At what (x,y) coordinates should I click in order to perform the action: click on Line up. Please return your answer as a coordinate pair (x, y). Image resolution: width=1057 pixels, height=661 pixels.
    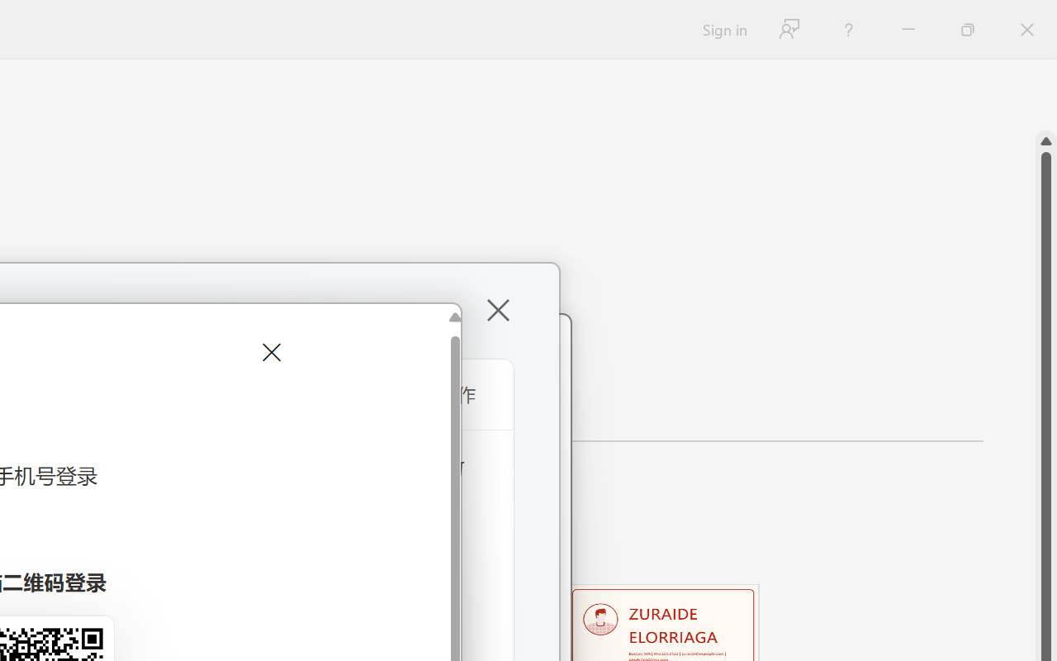
    Looking at the image, I should click on (1046, 141).